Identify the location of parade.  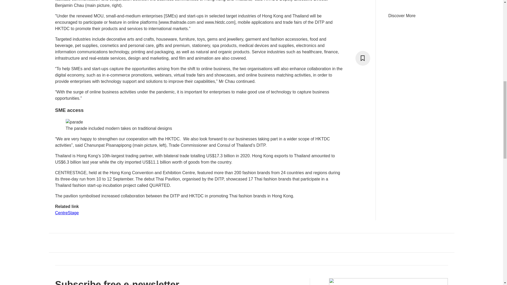
(74, 122).